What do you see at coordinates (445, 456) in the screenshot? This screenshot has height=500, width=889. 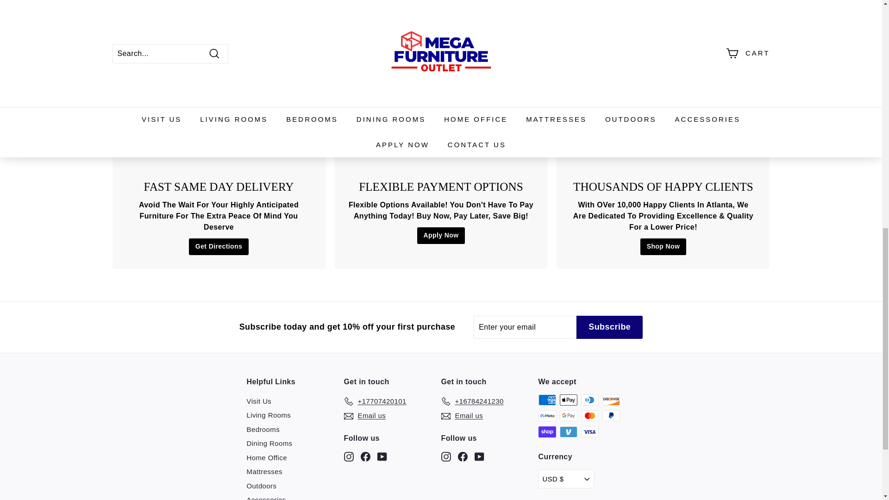 I see `Mega Furniture GA on Instagram` at bounding box center [445, 456].